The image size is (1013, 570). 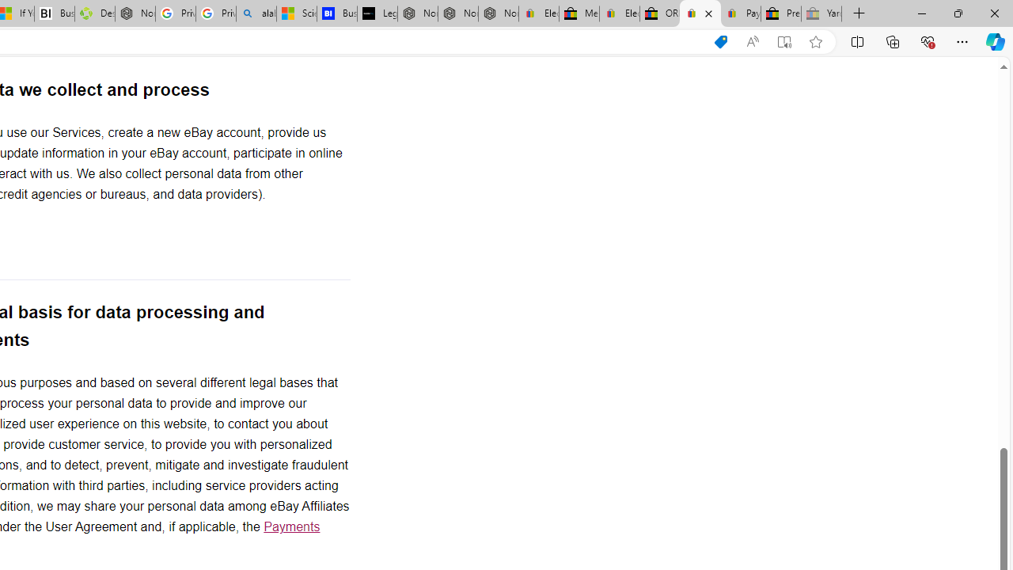 What do you see at coordinates (619, 14) in the screenshot?
I see `Electronics, Cars, Fashion, Collectibles & More | eBay` at bounding box center [619, 14].